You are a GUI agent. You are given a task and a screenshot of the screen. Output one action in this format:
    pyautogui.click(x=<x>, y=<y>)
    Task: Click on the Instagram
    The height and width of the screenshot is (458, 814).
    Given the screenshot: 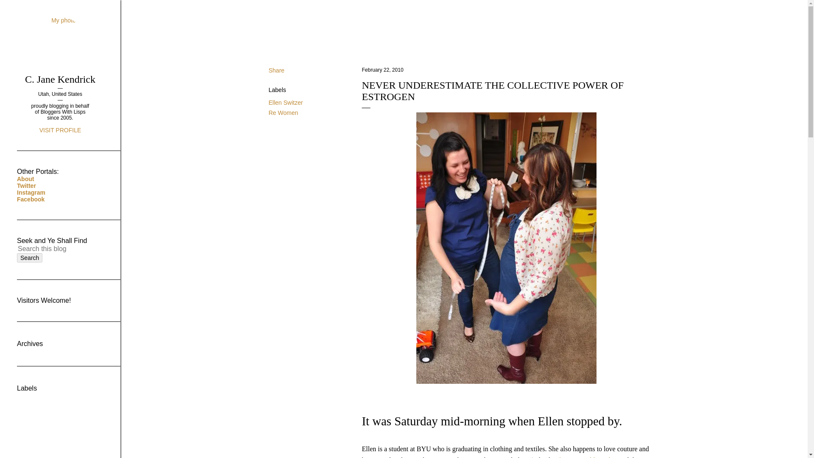 What is the action you would take?
    pyautogui.click(x=31, y=193)
    